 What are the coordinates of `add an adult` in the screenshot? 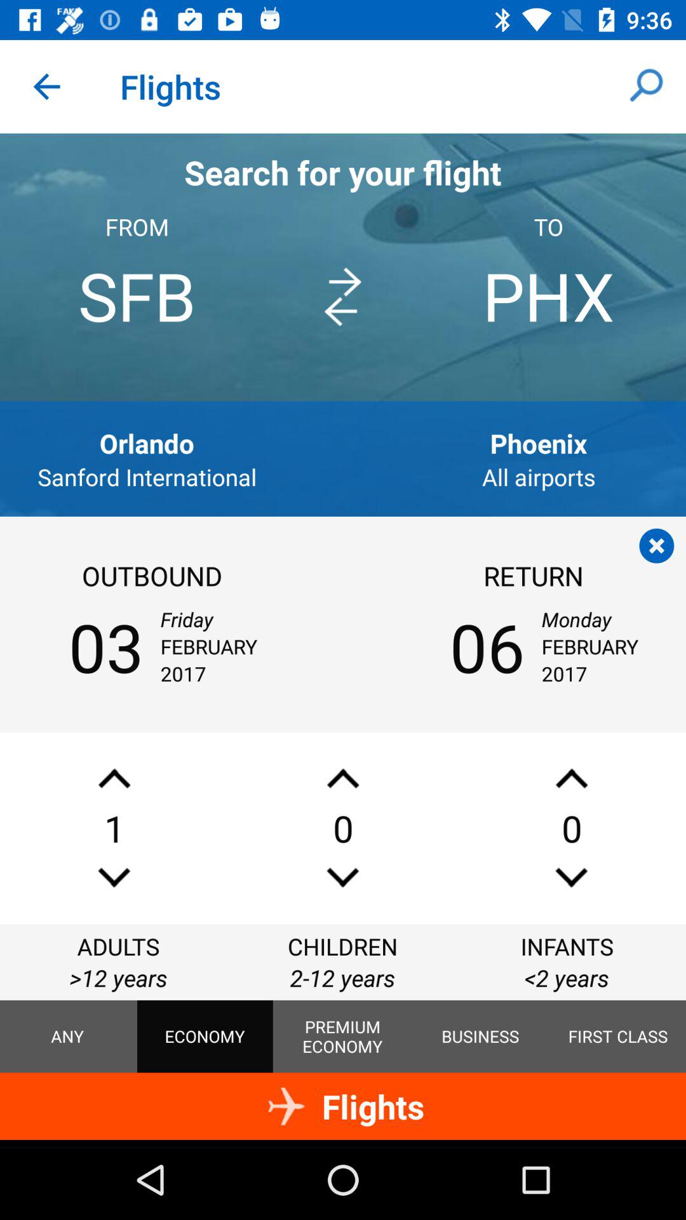 It's located at (114, 778).